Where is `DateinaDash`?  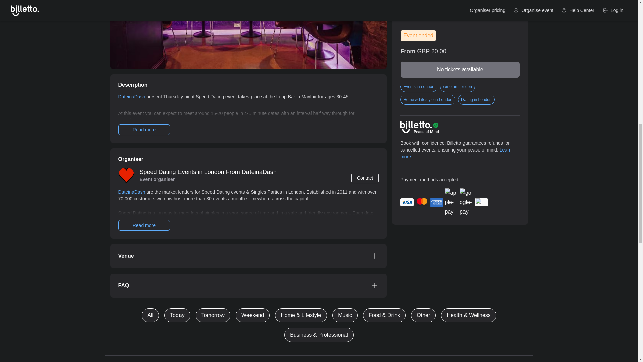 DateinaDash is located at coordinates (131, 96).